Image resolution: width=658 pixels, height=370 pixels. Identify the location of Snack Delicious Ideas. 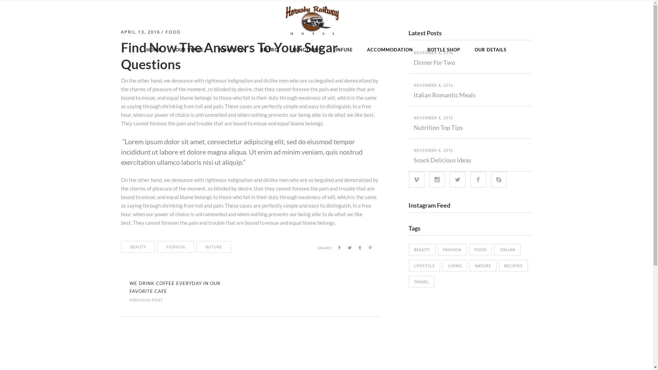
(442, 160).